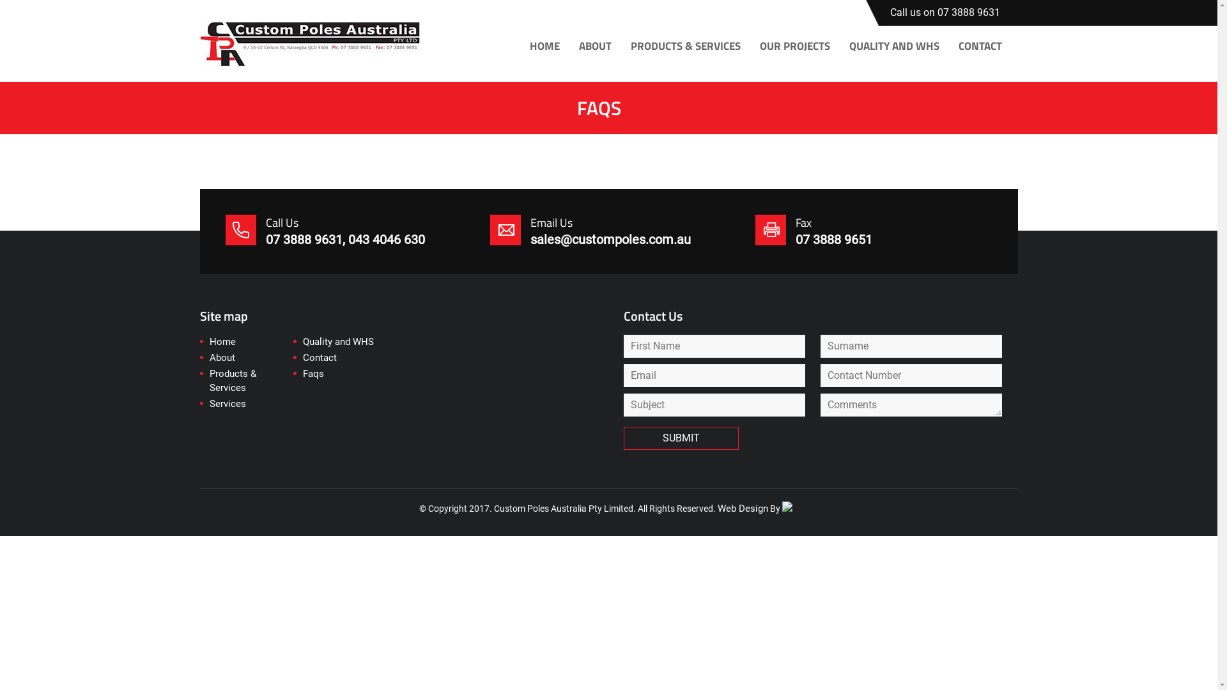 The image size is (1227, 690). What do you see at coordinates (252, 382) in the screenshot?
I see `Products & Services` at bounding box center [252, 382].